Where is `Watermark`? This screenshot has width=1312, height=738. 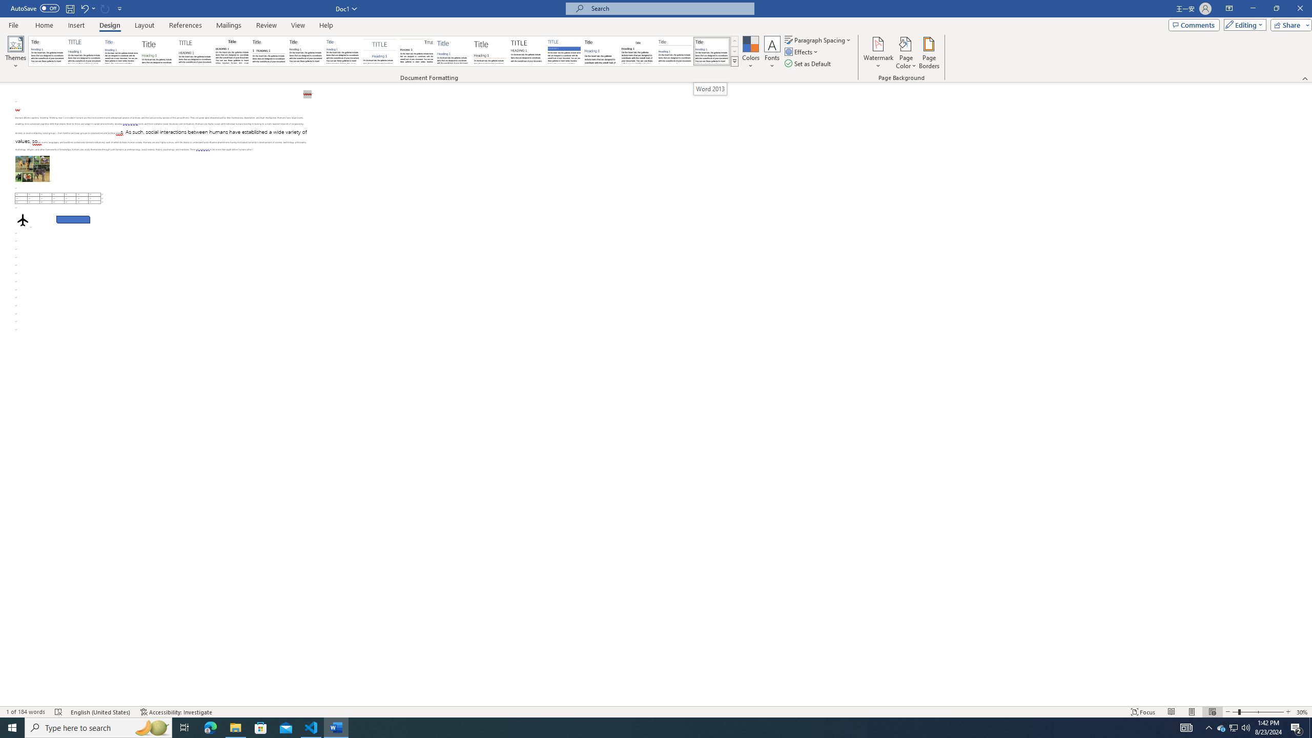 Watermark is located at coordinates (878, 53).